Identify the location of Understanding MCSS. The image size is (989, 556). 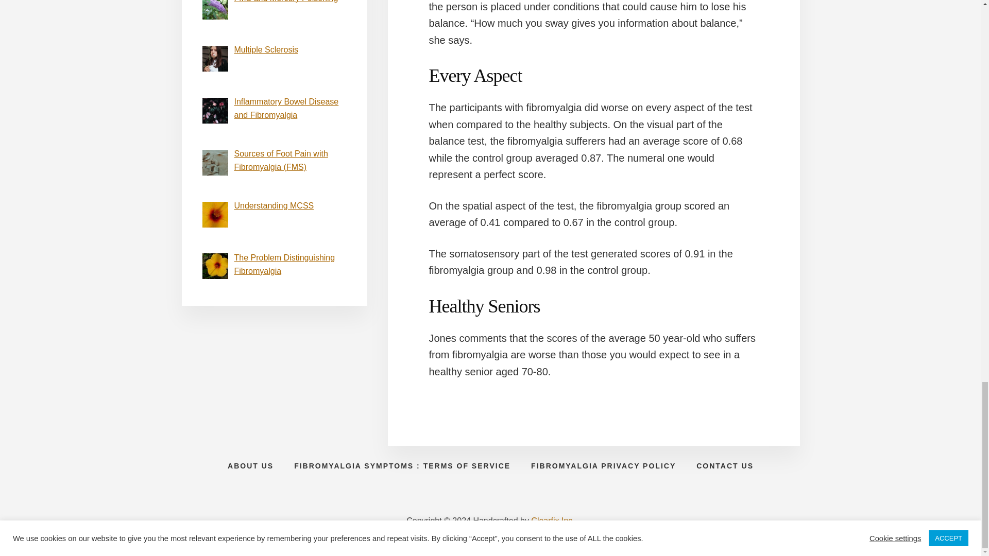
(273, 205).